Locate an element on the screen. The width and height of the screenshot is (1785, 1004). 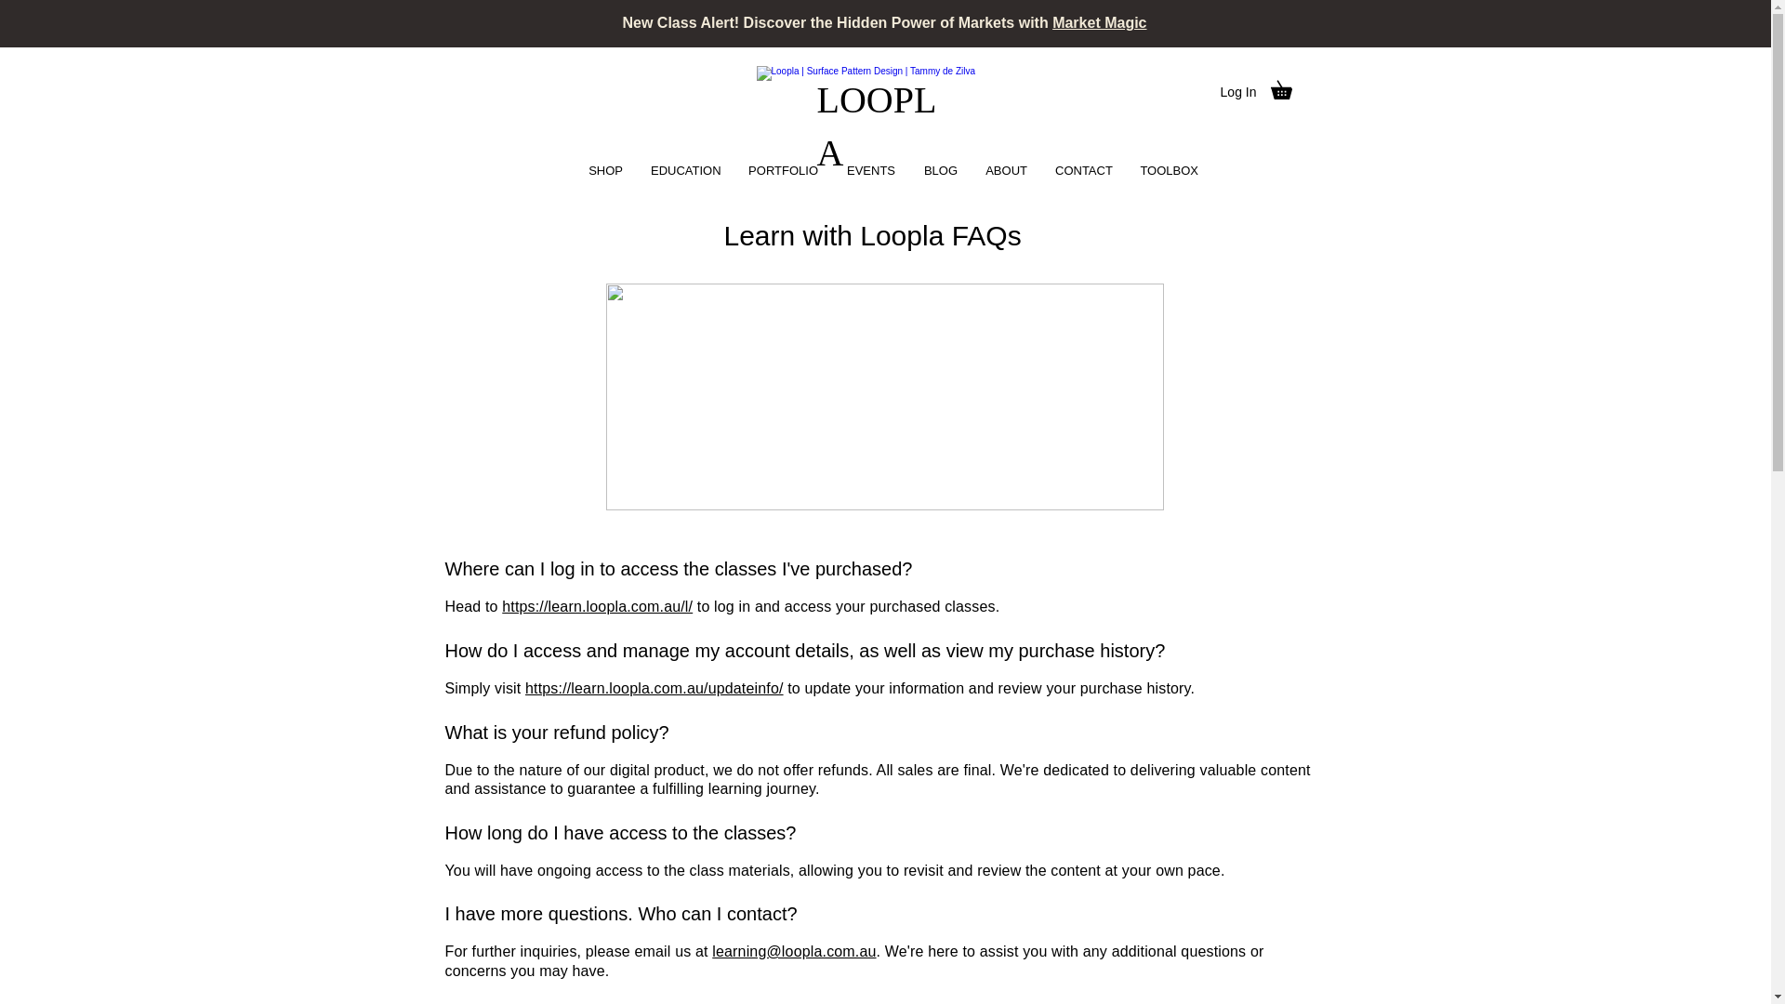
EVENTS is located at coordinates (870, 171).